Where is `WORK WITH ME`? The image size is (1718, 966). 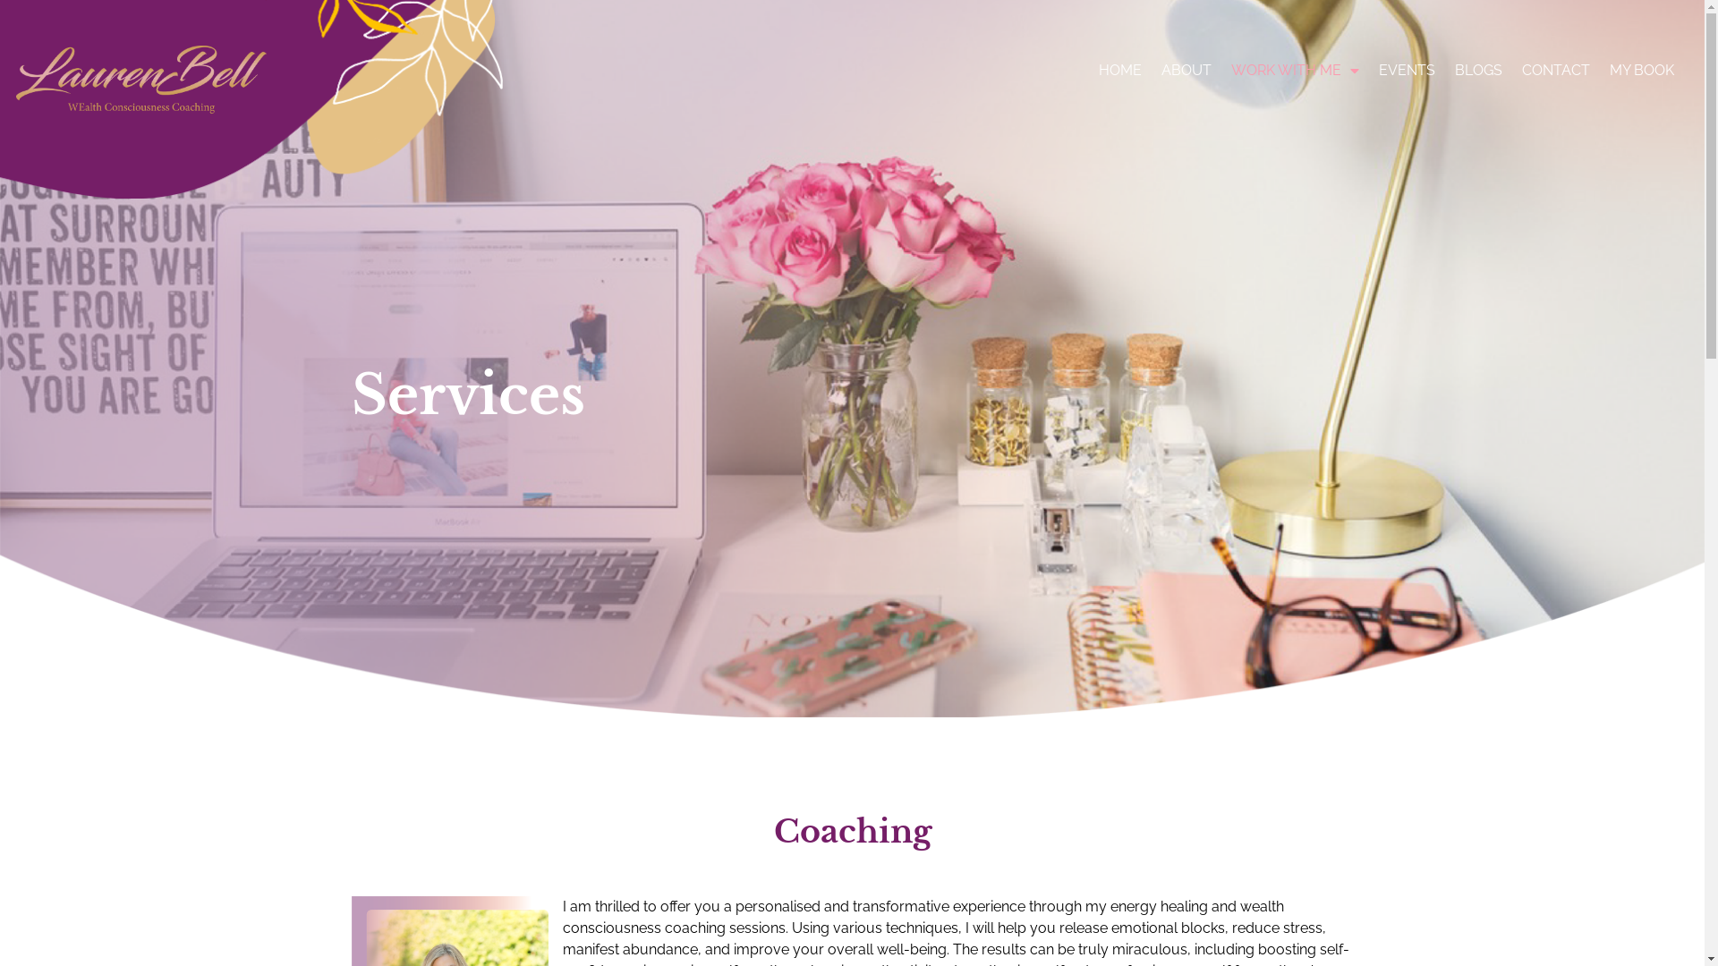
WORK WITH ME is located at coordinates (1296, 71).